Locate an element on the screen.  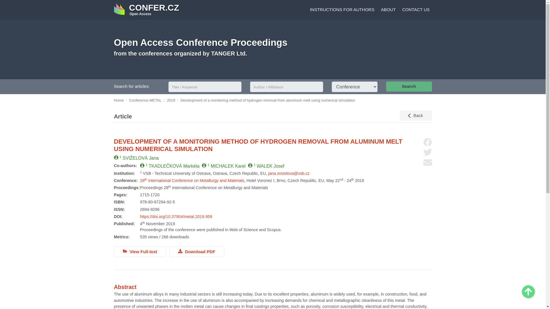
Scroll to Top is located at coordinates (119, 100).